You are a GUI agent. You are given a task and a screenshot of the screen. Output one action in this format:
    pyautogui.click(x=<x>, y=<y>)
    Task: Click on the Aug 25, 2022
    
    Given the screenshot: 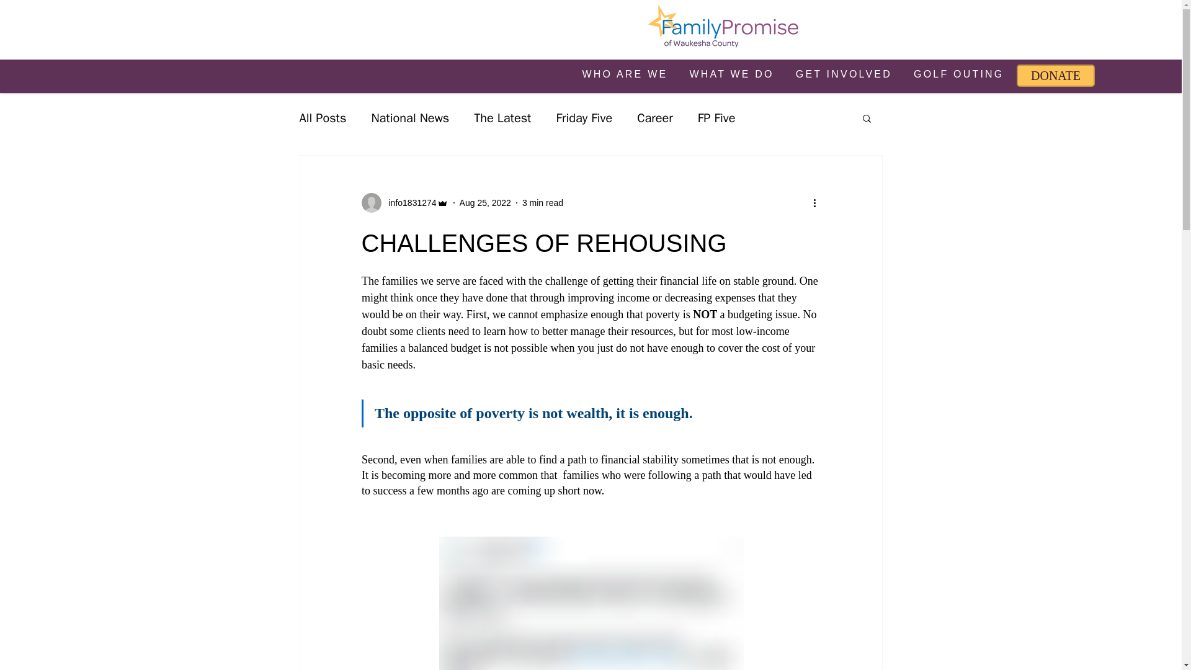 What is the action you would take?
    pyautogui.click(x=485, y=202)
    